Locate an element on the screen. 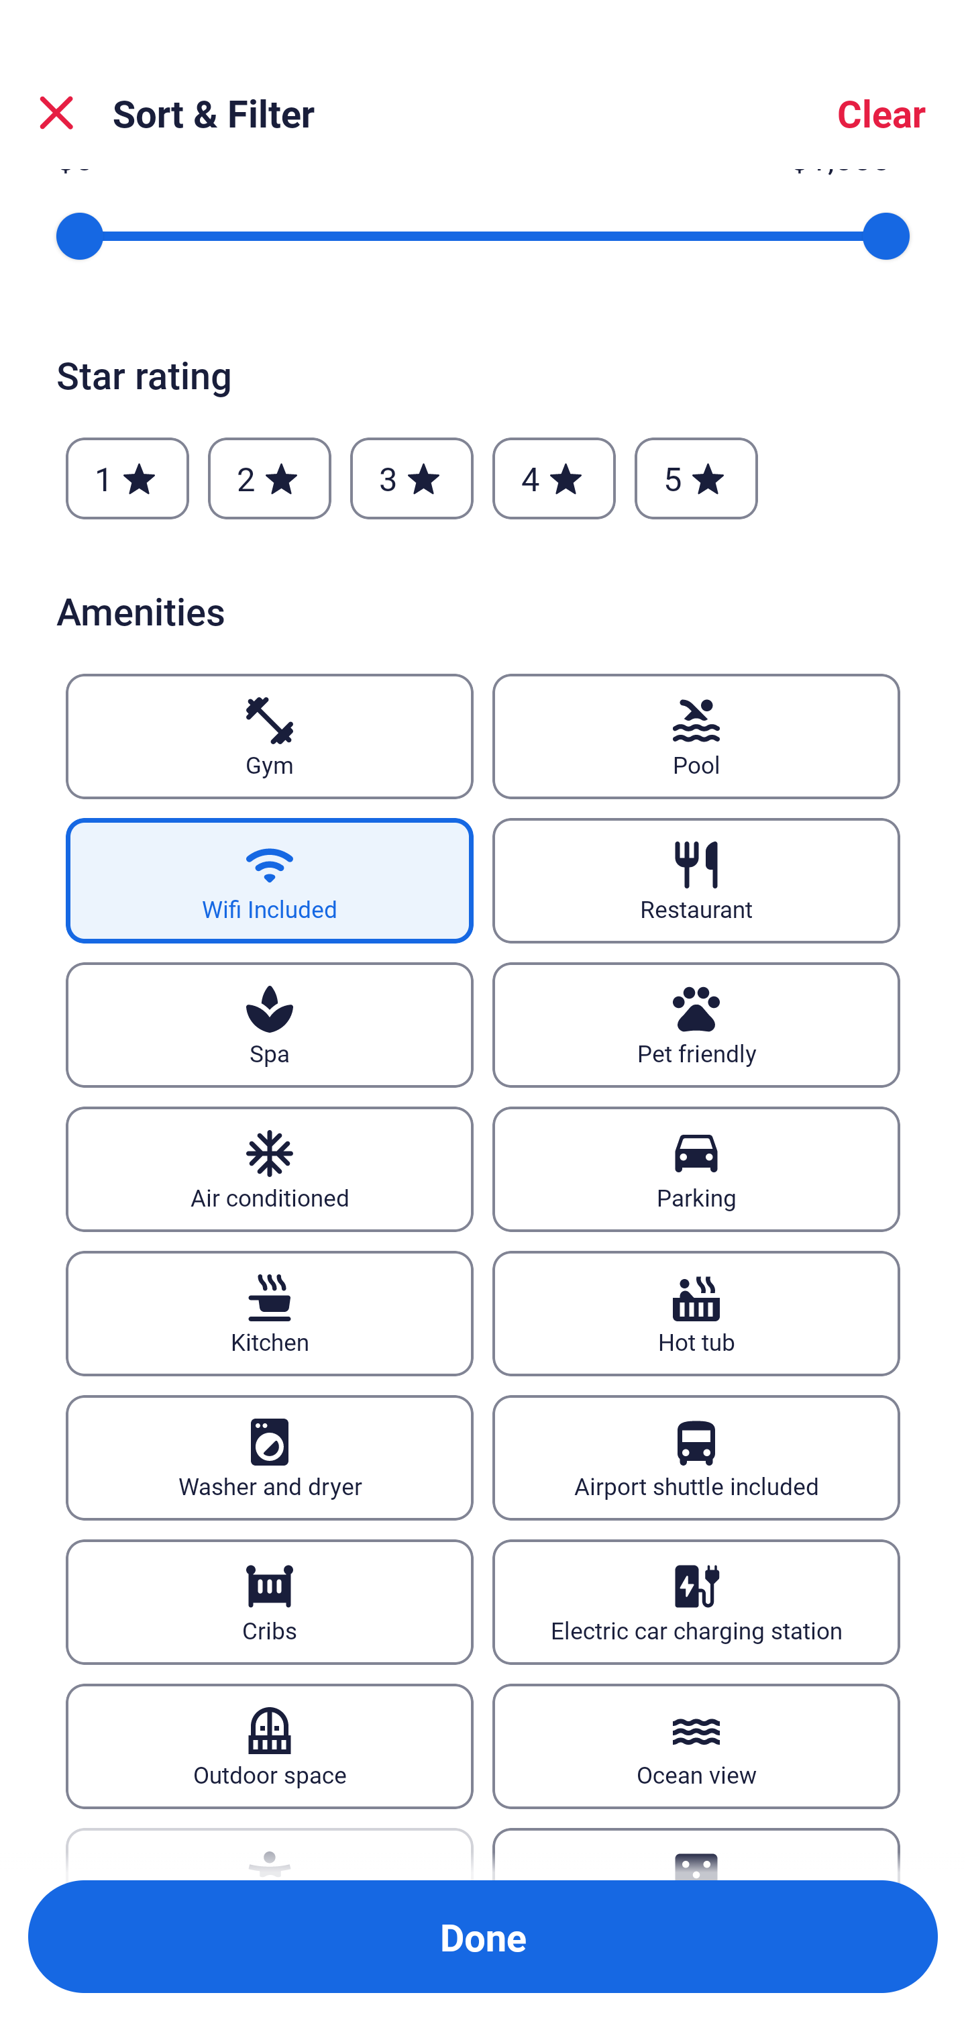  4 is located at coordinates (554, 478).